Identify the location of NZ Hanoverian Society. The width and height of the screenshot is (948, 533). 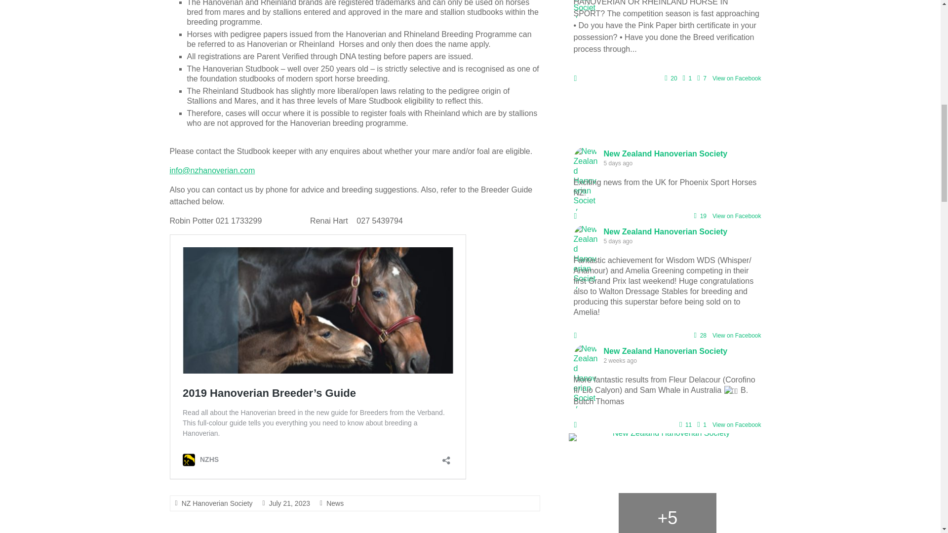
(217, 503).